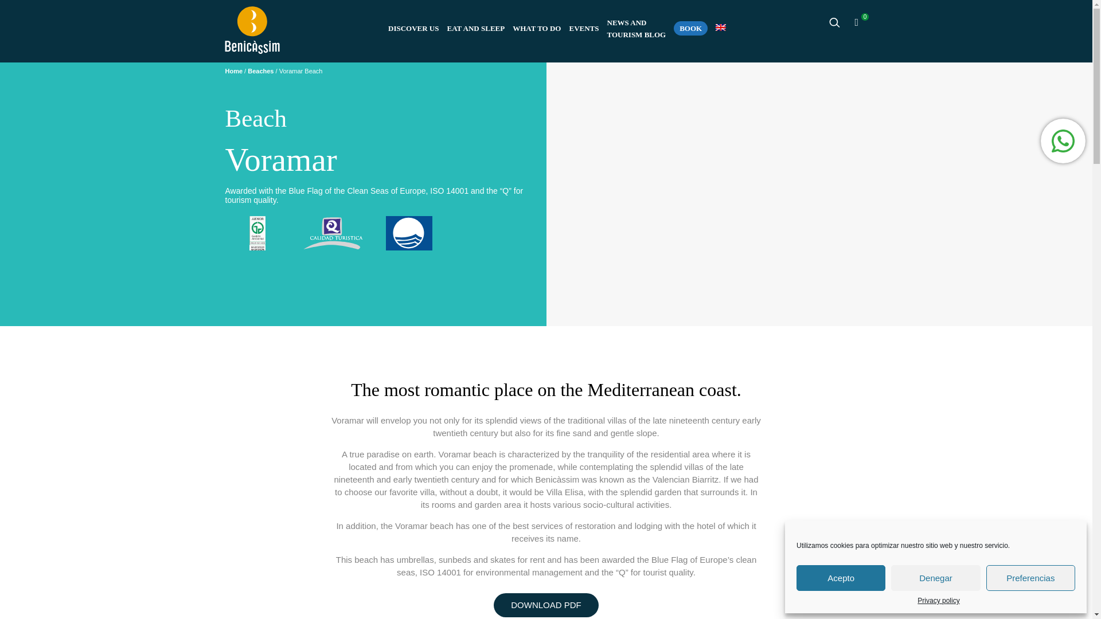 The image size is (1101, 619). I want to click on EAT AND SLEEP, so click(475, 29).